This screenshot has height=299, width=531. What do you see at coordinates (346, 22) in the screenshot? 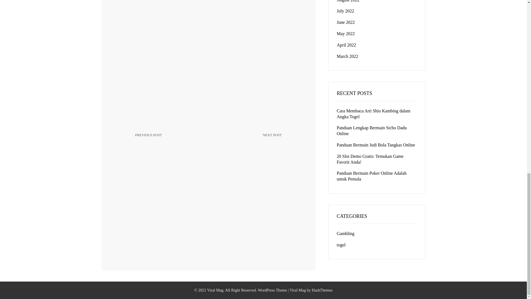
I see `June 2022` at bounding box center [346, 22].